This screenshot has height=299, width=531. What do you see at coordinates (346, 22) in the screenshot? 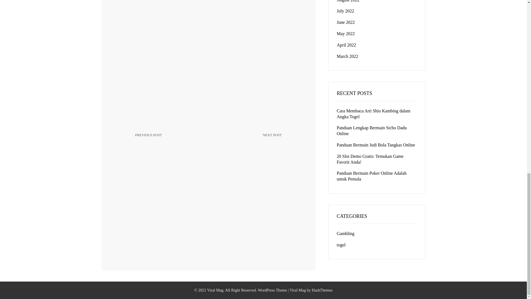
I see `June 2022` at bounding box center [346, 22].